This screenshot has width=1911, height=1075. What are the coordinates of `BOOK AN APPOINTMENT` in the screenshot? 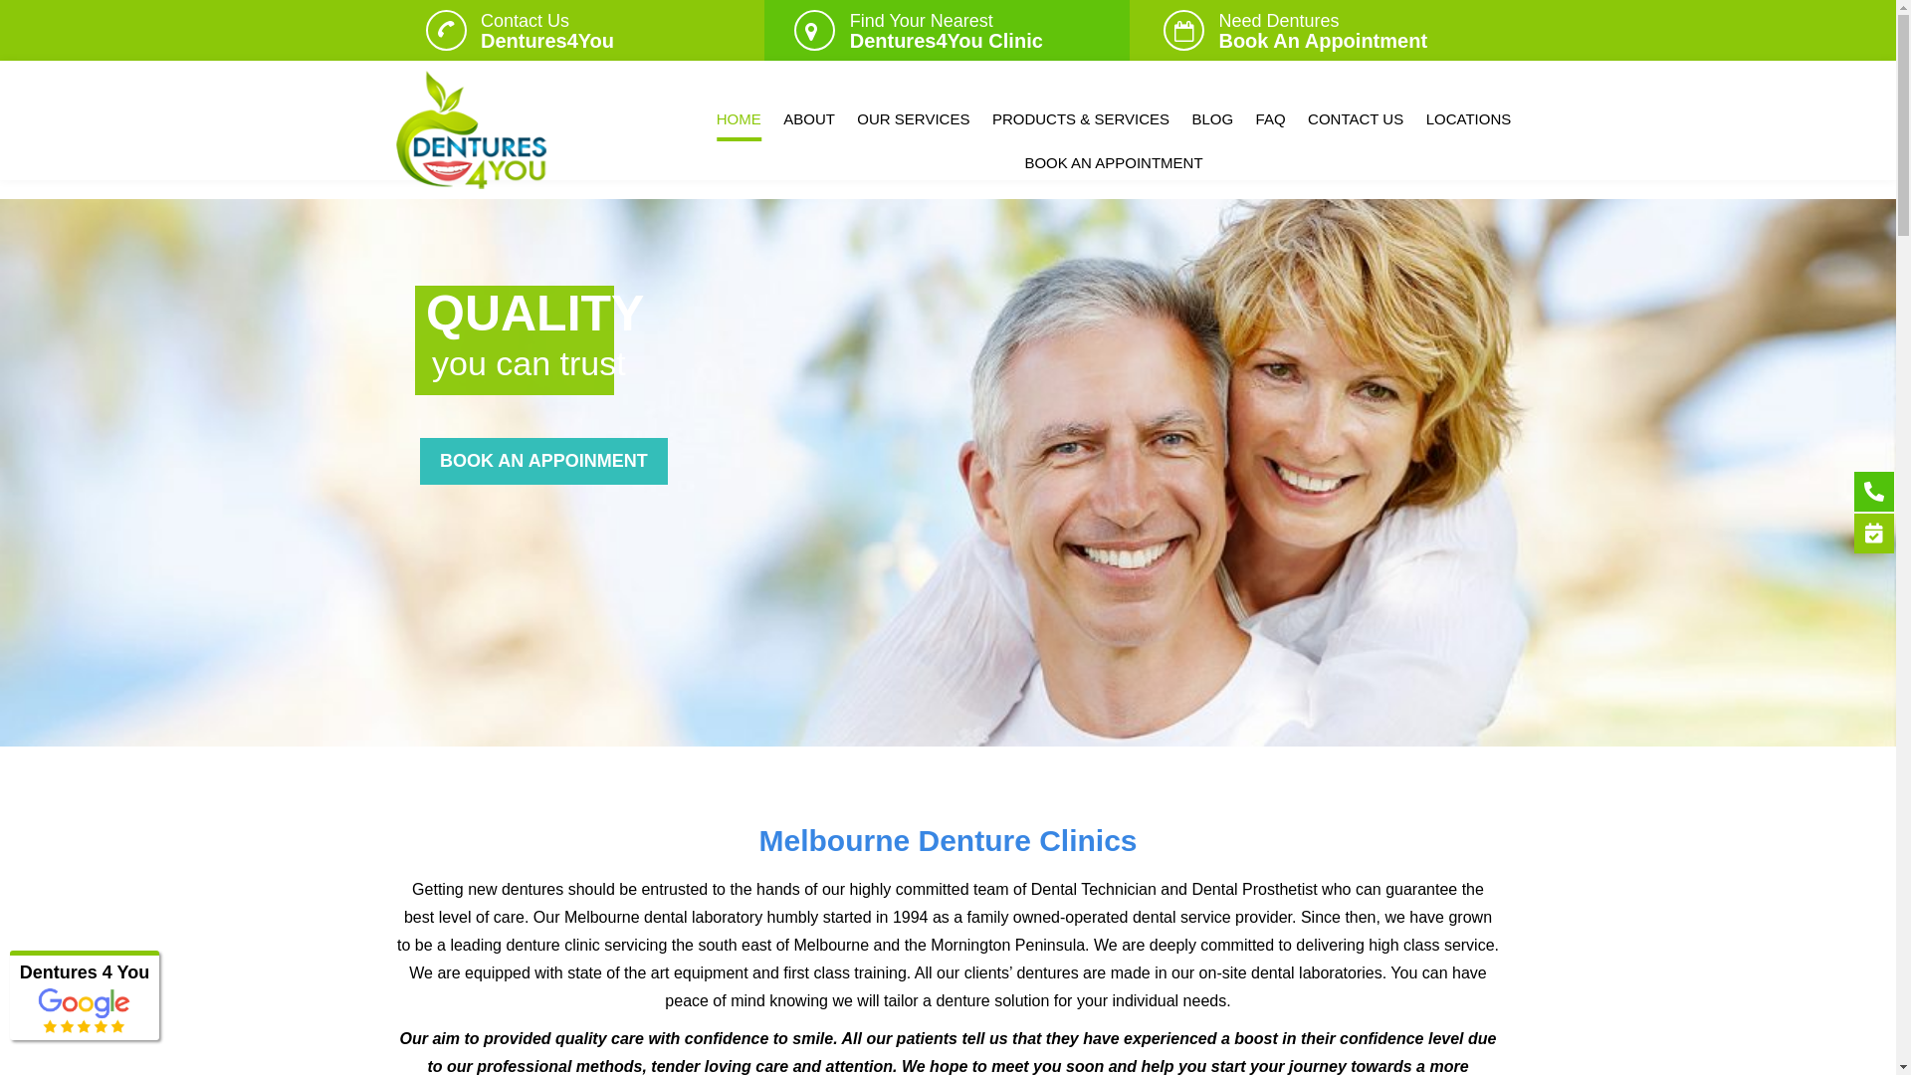 It's located at (1113, 163).